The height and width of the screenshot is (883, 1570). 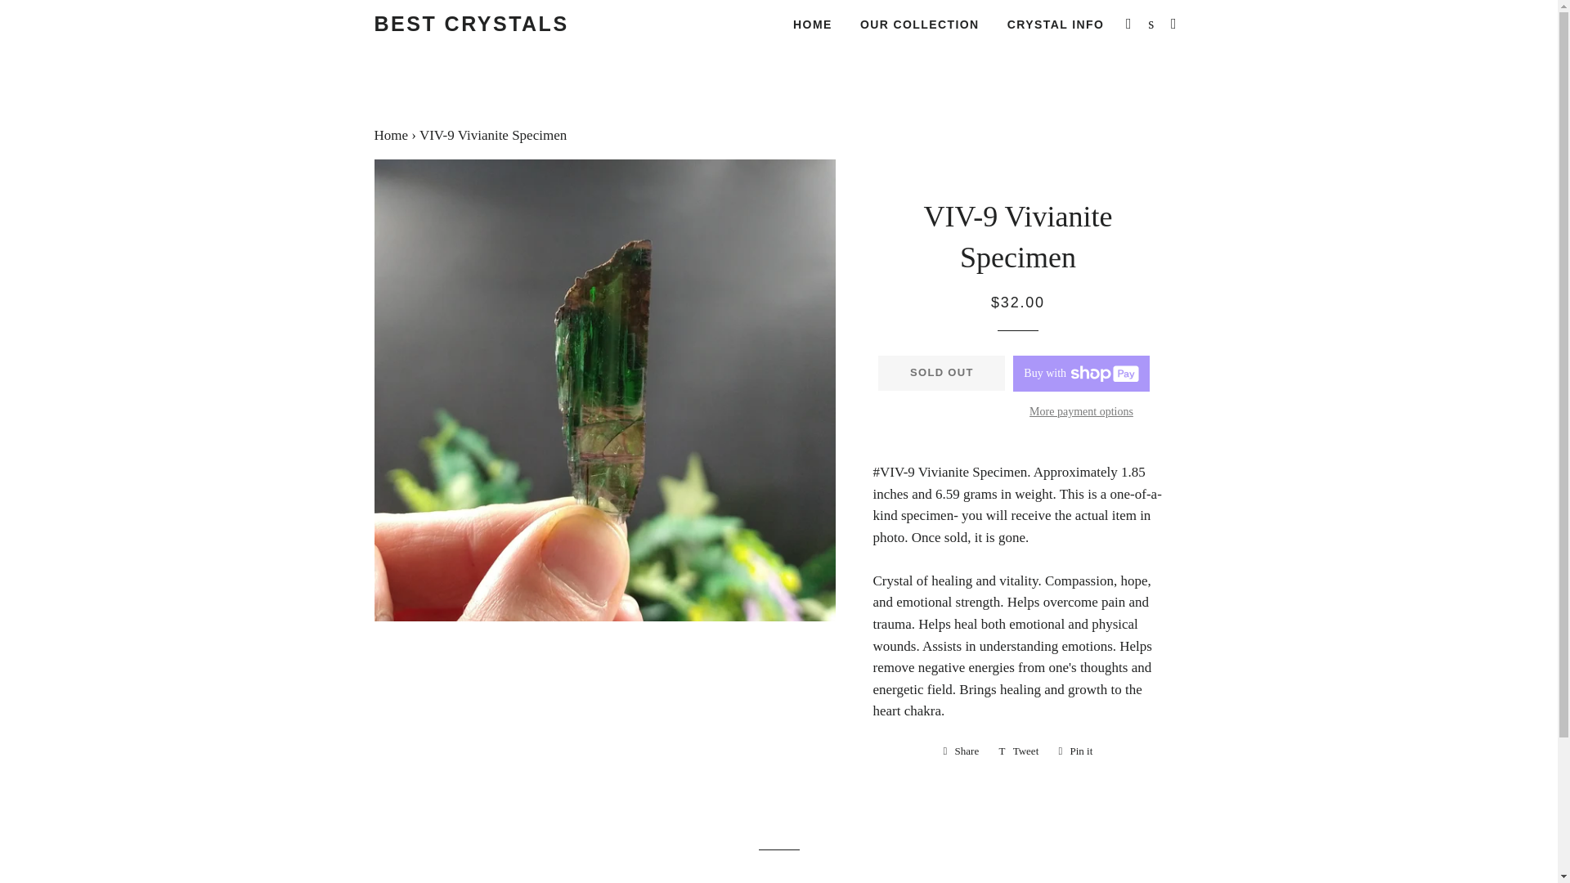 I want to click on Home, so click(x=812, y=25).